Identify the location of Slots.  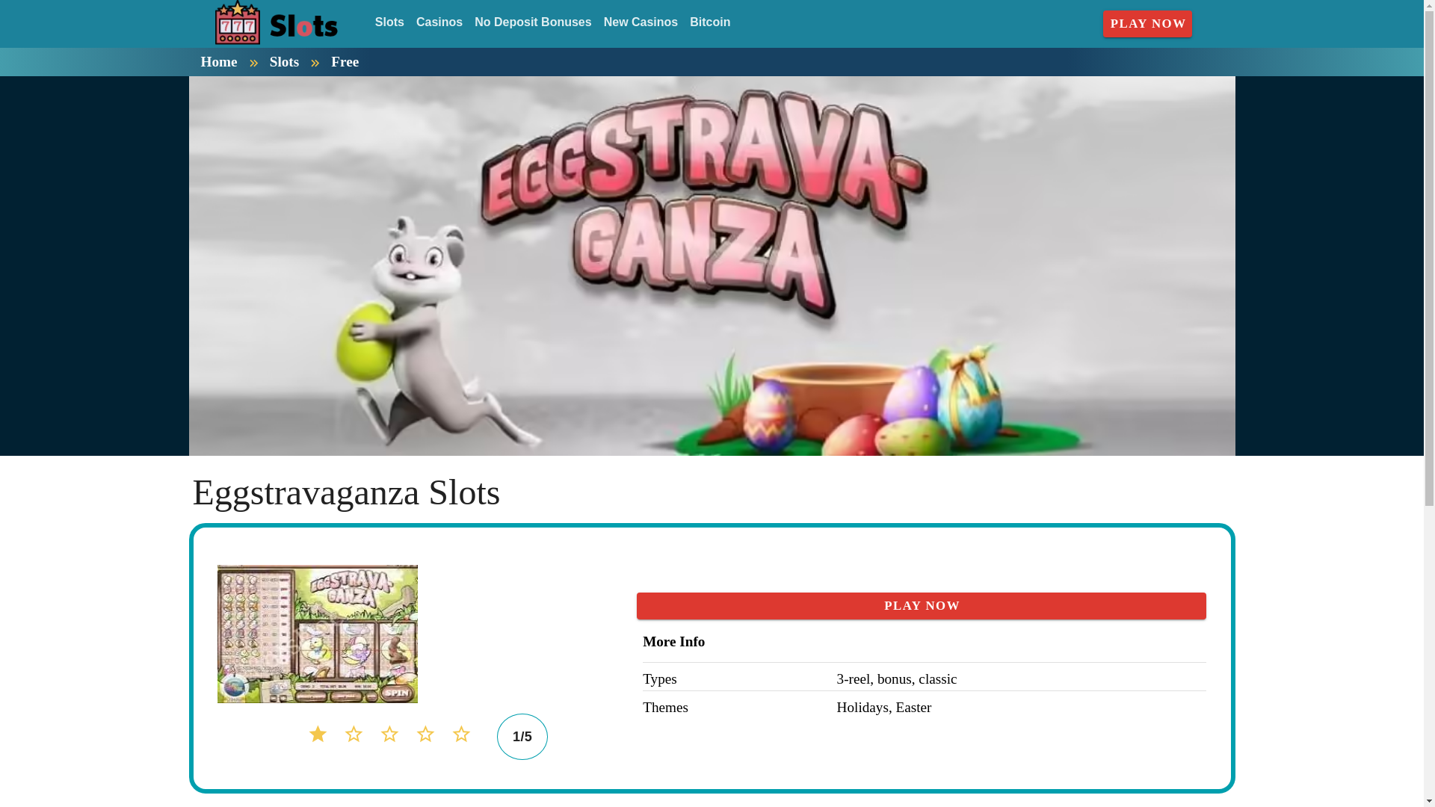
(284, 61).